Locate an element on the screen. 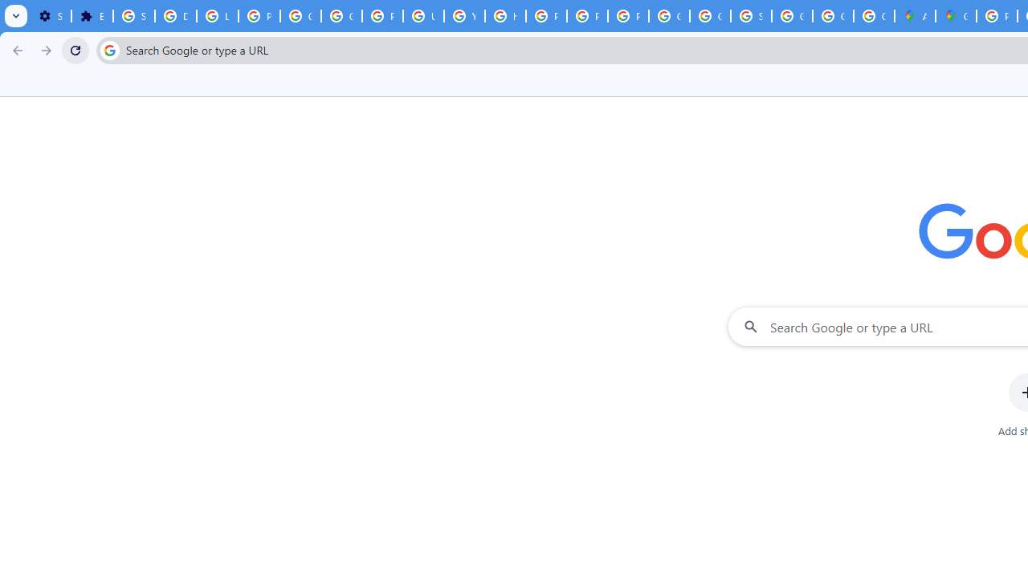  Sign in - Google Accounts is located at coordinates (133, 16).